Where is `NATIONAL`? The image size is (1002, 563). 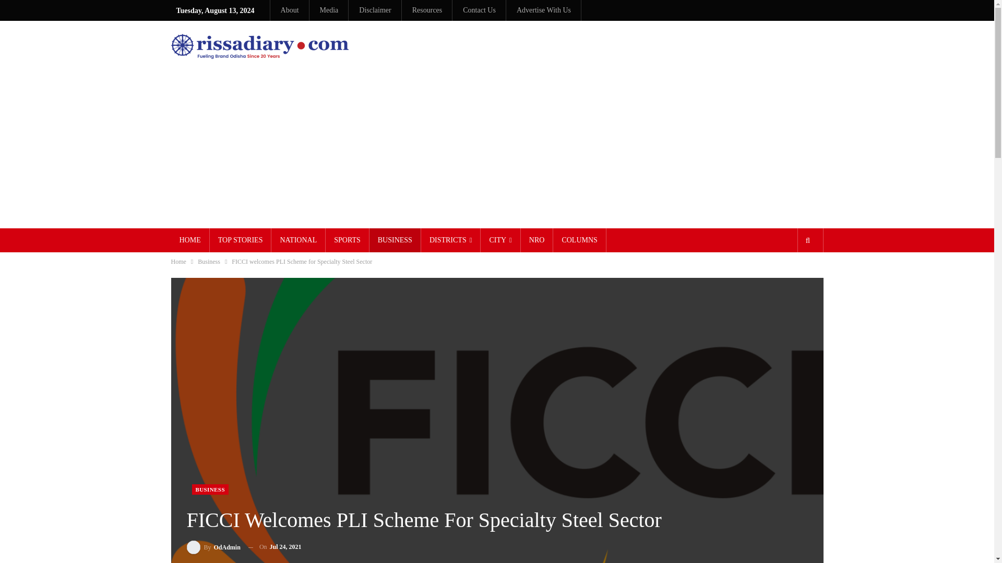 NATIONAL is located at coordinates (298, 240).